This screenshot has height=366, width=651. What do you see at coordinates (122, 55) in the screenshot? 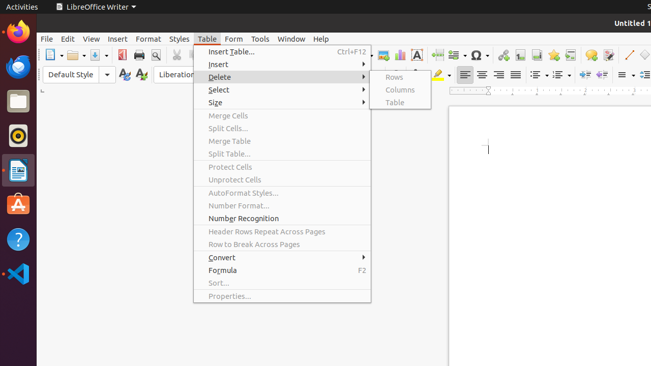
I see `PDF` at bounding box center [122, 55].